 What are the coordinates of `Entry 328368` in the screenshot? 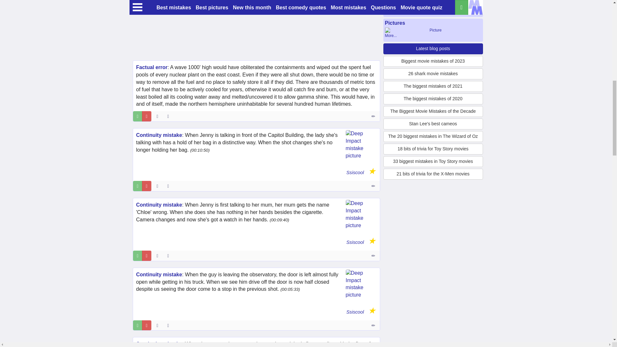 It's located at (374, 116).